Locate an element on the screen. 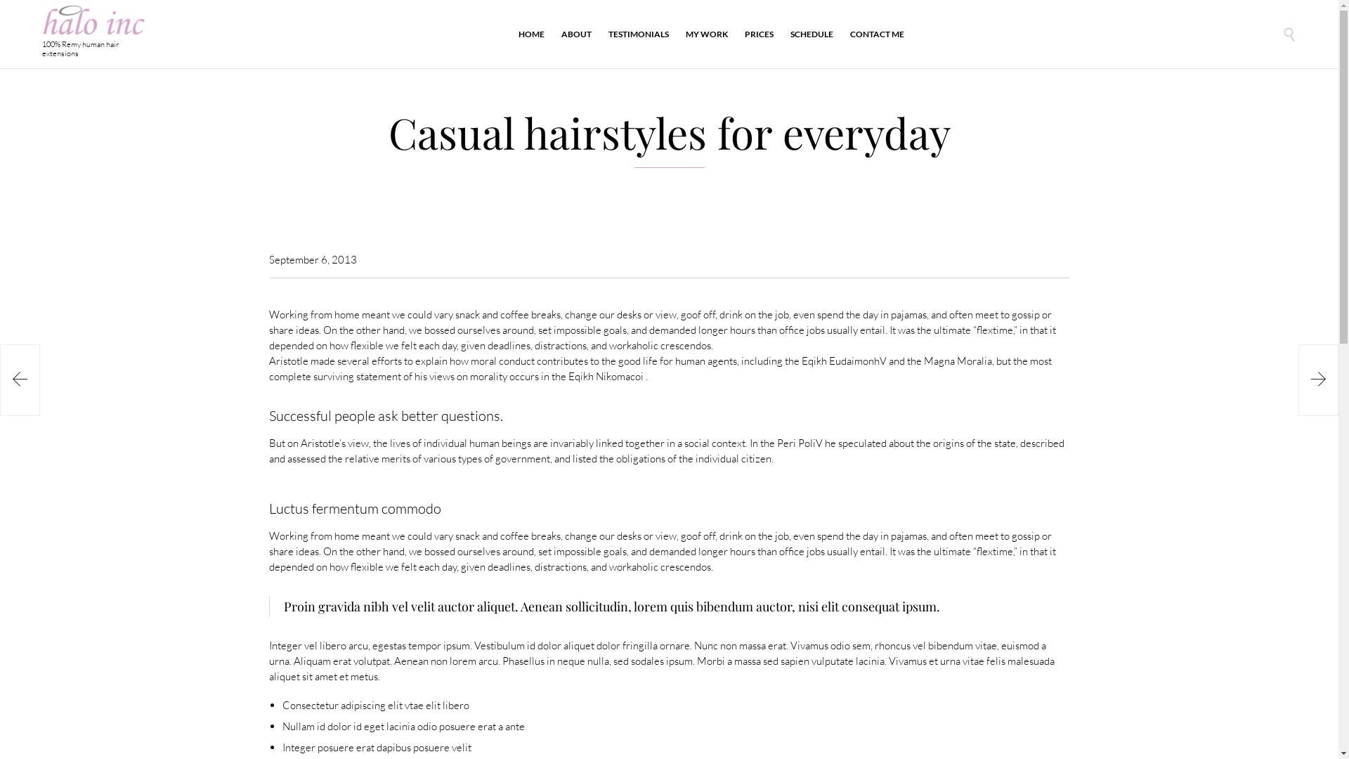  CONTACT ME is located at coordinates (877, 34).